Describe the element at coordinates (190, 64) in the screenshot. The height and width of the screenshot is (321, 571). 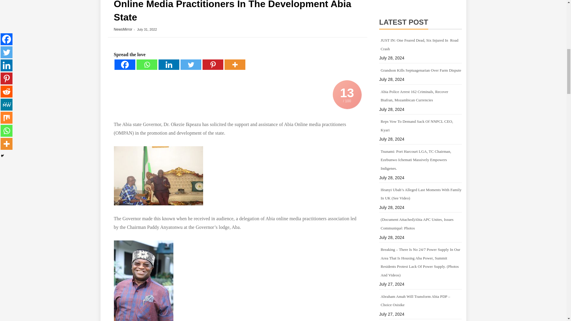
I see `Twitter` at that location.